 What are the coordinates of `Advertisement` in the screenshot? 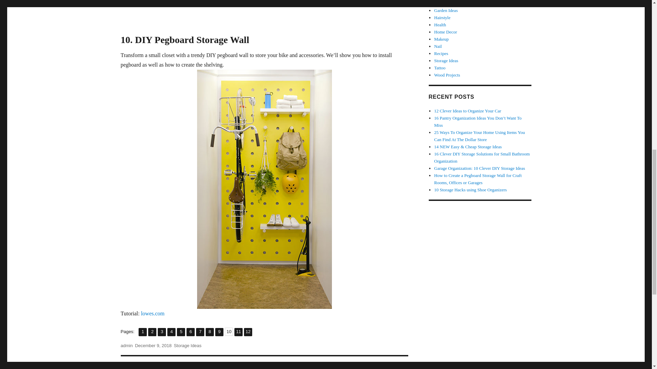 It's located at (440, 68).